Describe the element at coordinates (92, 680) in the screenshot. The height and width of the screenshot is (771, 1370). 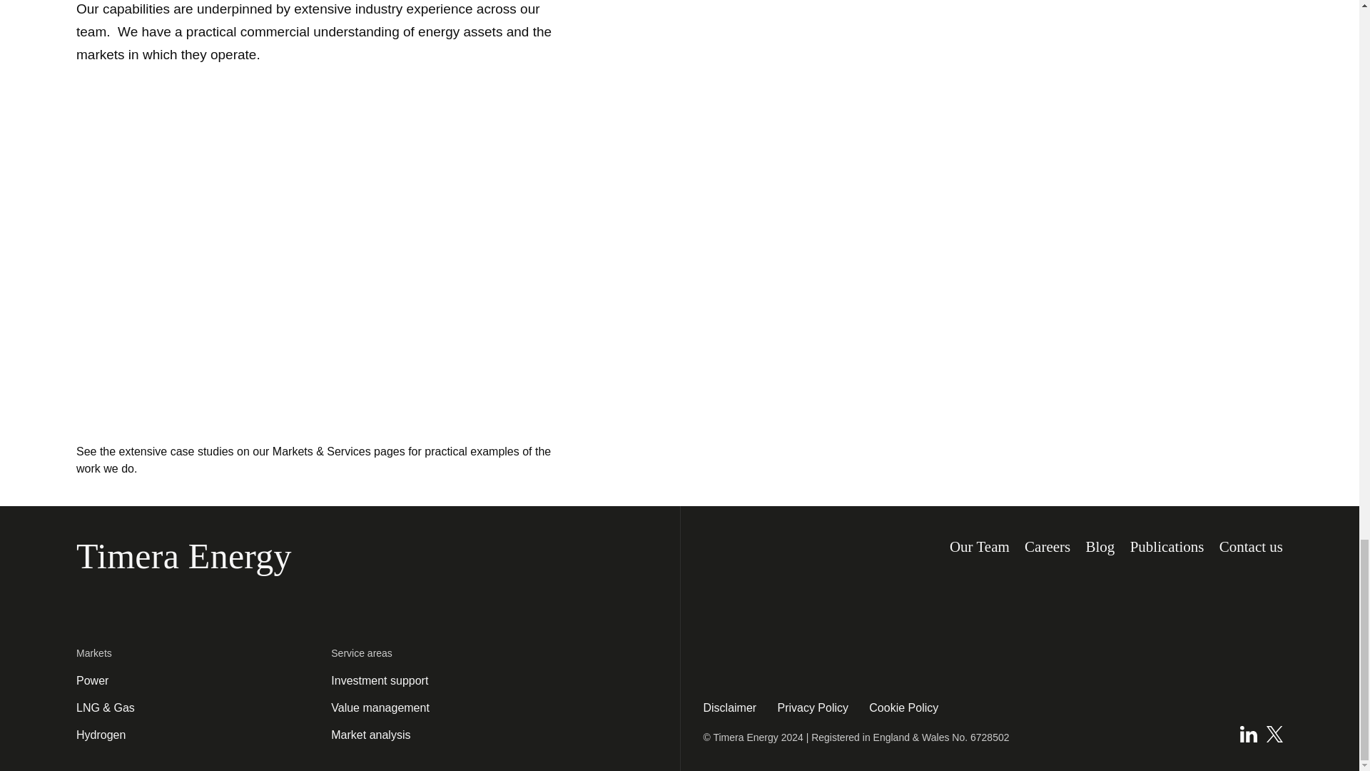
I see `Power` at that location.